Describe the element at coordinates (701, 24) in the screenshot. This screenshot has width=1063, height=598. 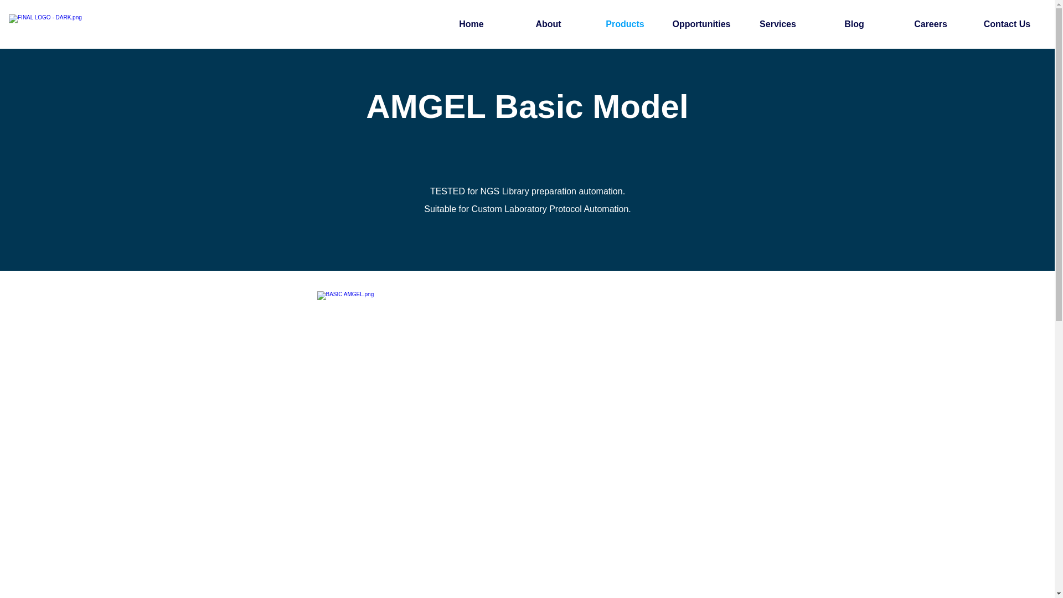
I see `Opportunities` at that location.